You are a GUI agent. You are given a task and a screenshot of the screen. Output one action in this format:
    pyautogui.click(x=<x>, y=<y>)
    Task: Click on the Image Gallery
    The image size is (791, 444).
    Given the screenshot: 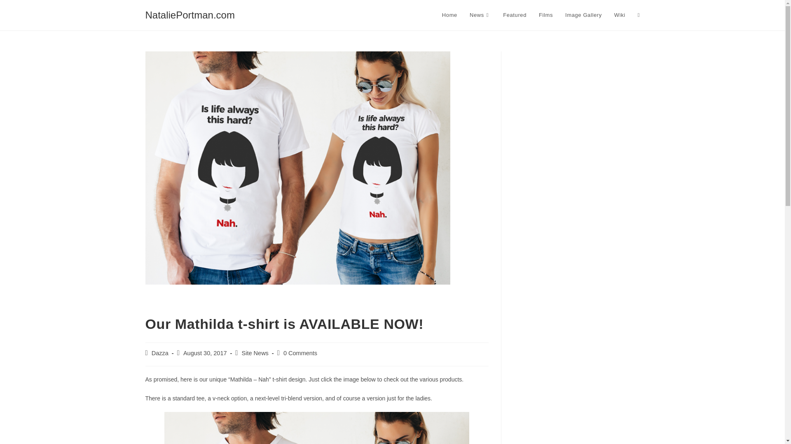 What is the action you would take?
    pyautogui.click(x=583, y=15)
    